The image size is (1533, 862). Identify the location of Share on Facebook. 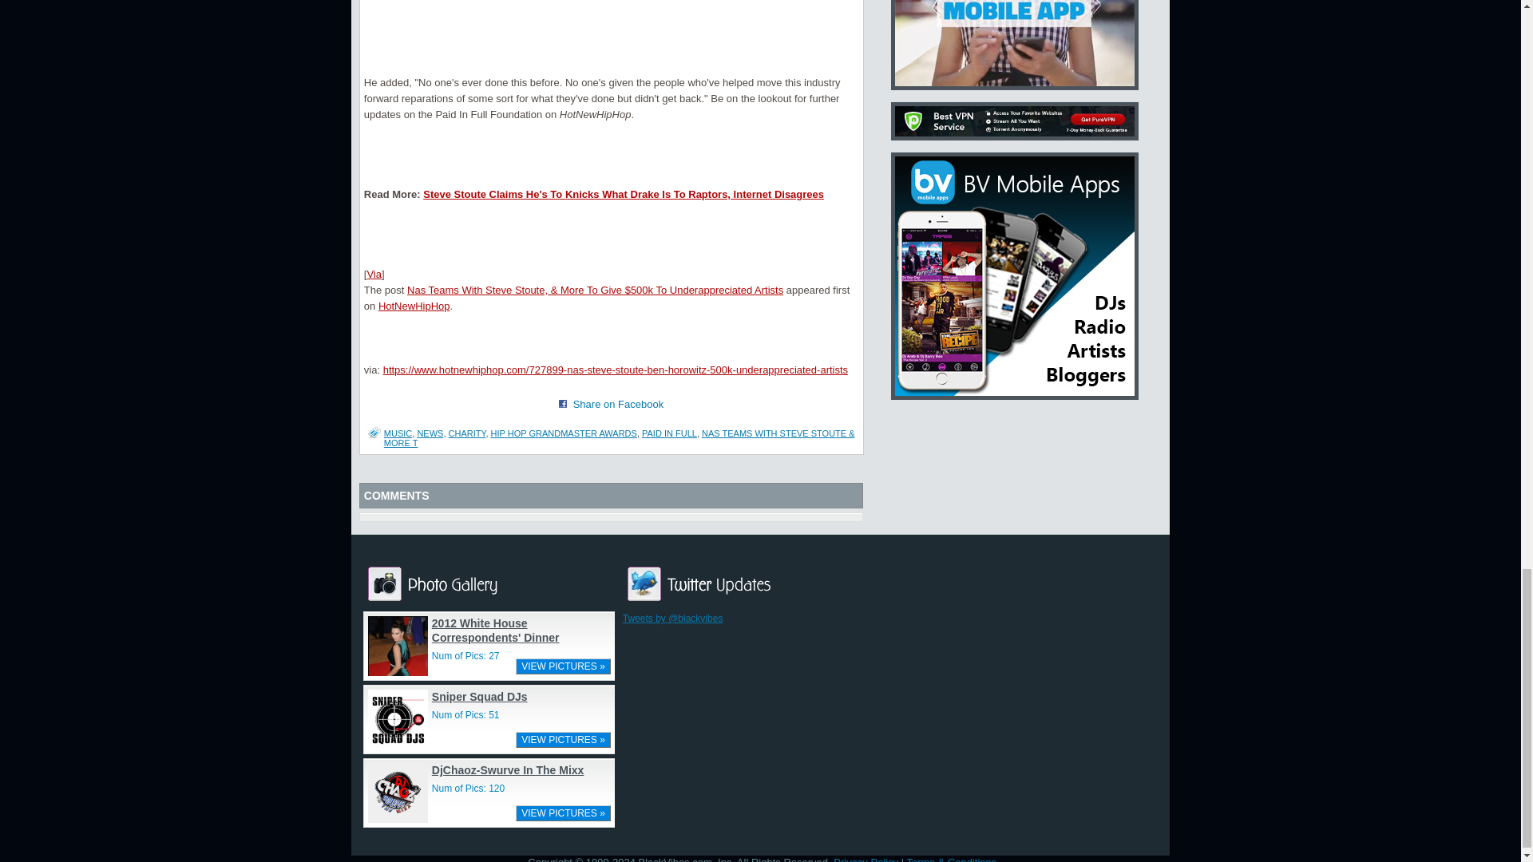
(563, 404).